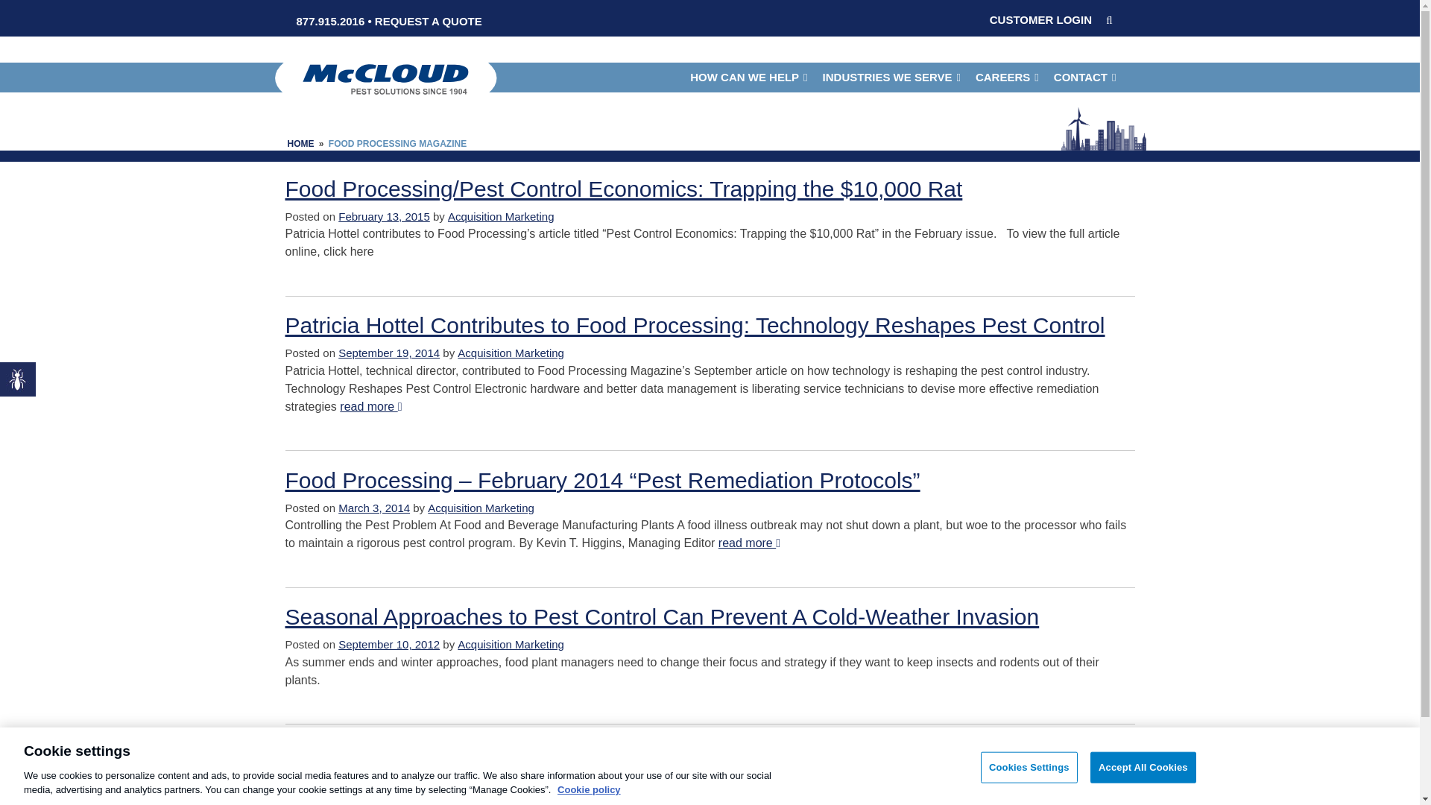 The image size is (1431, 805). I want to click on REQUEST A QUOTE, so click(429, 21).